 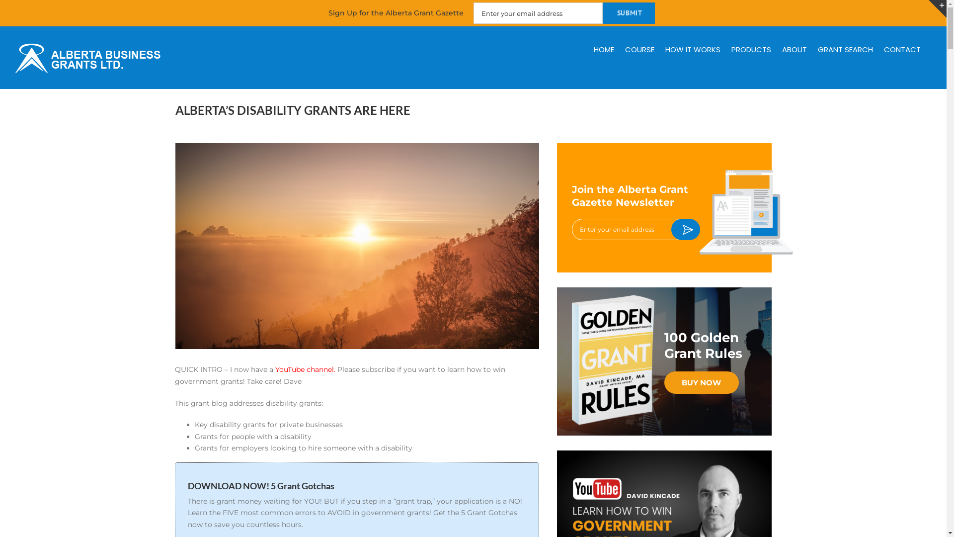 What do you see at coordinates (751, 49) in the screenshot?
I see `PRODUCTS` at bounding box center [751, 49].